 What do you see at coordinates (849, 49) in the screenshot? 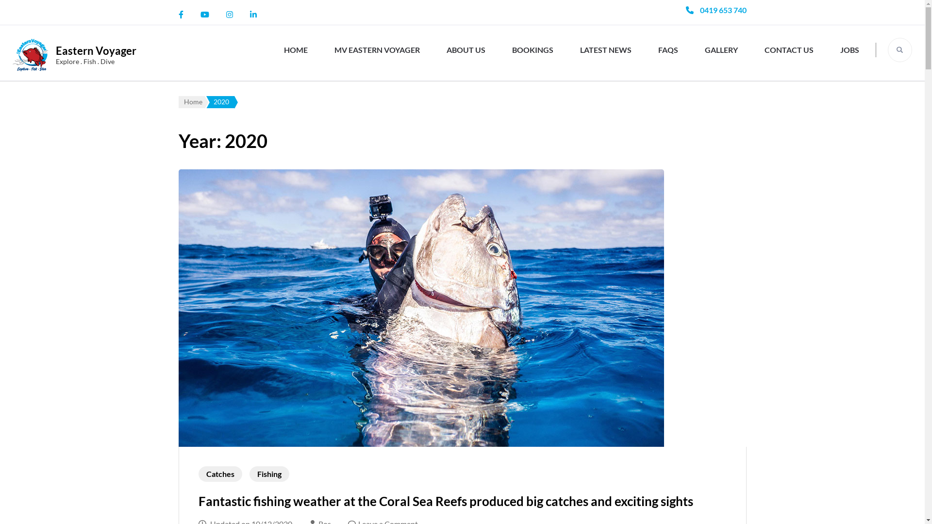
I see `JOBS` at bounding box center [849, 49].